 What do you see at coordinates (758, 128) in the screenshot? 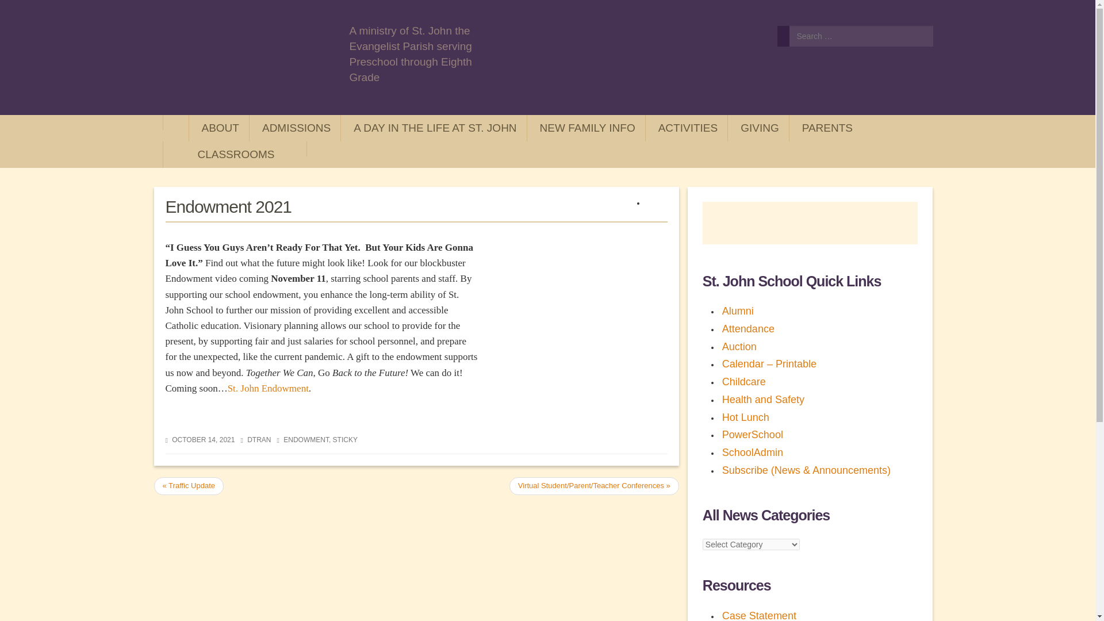
I see `GIVING` at bounding box center [758, 128].